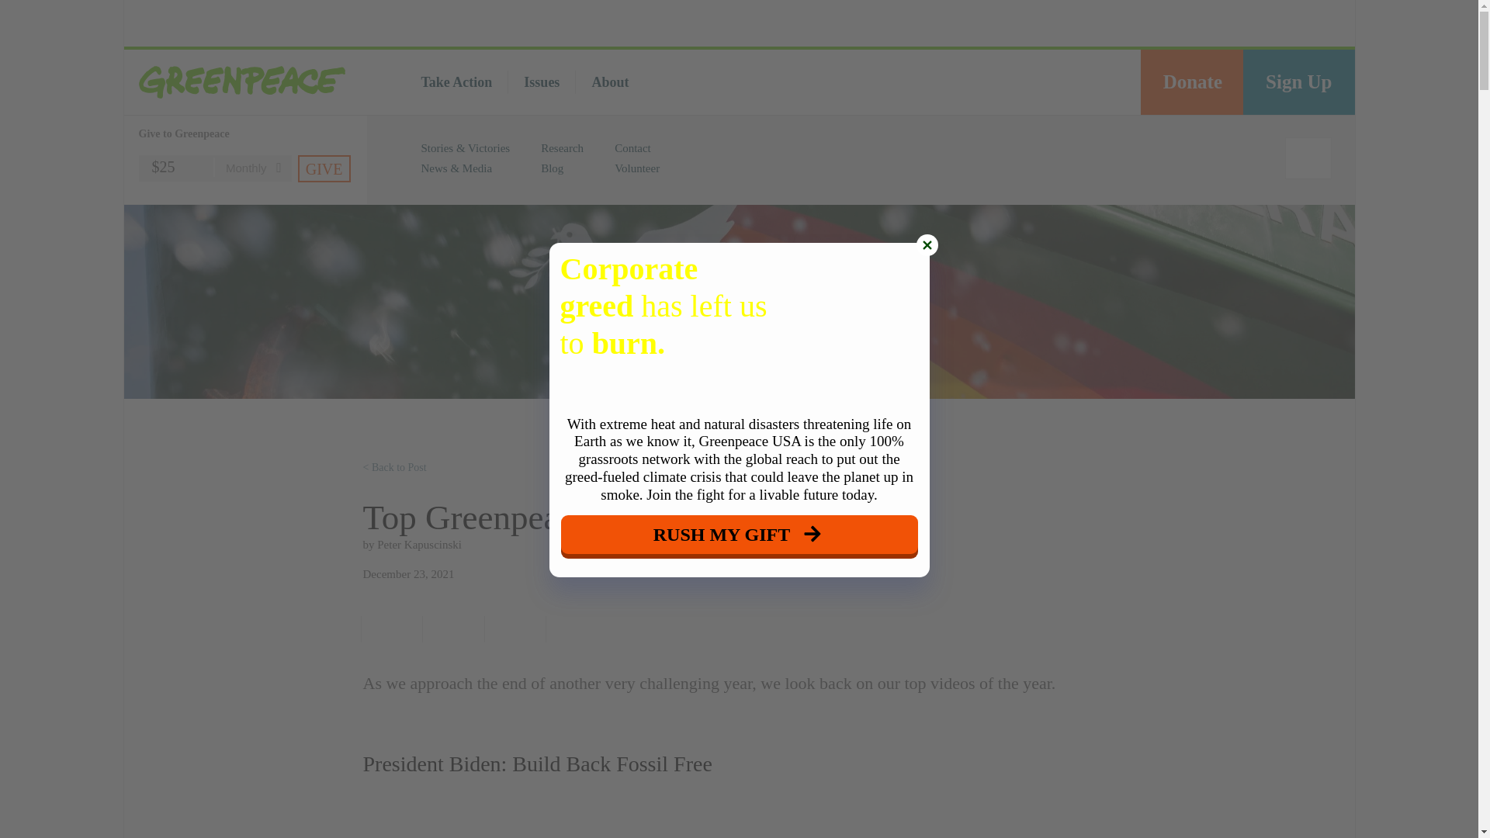 The image size is (1490, 838). Describe the element at coordinates (1040, 82) in the screenshot. I see `Twitter` at that location.